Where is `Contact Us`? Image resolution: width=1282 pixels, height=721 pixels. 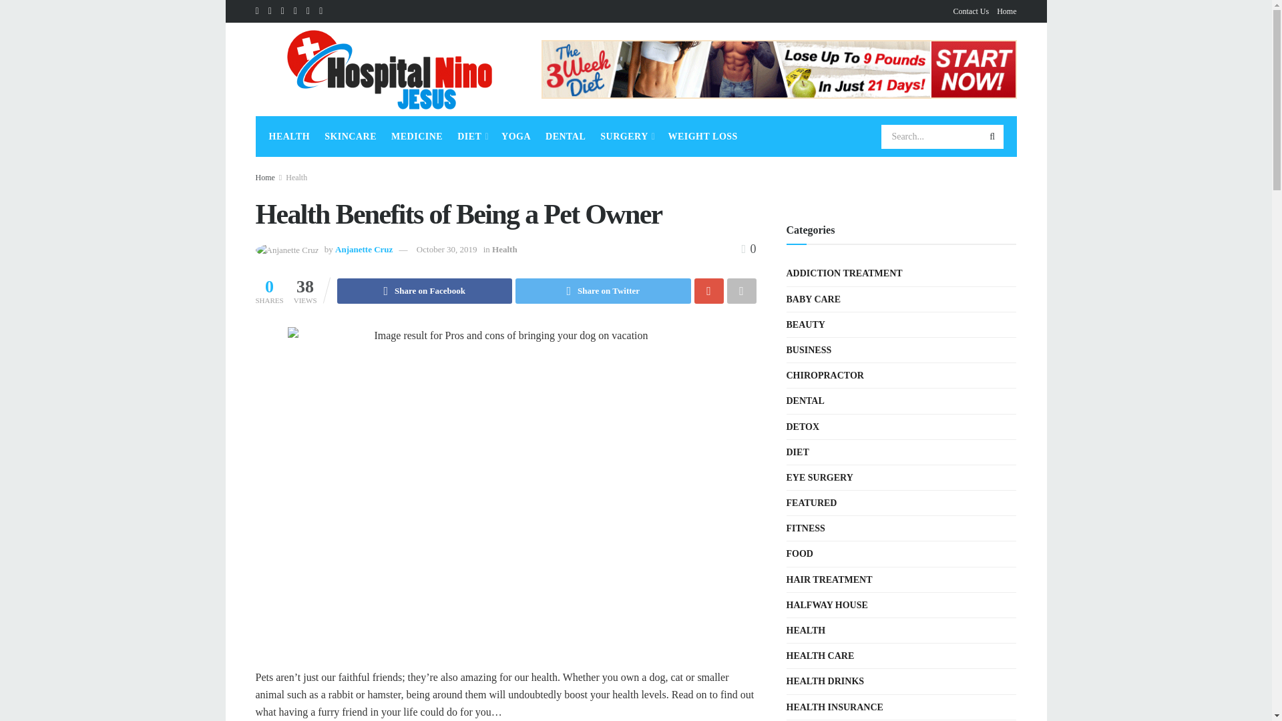 Contact Us is located at coordinates (972, 11).